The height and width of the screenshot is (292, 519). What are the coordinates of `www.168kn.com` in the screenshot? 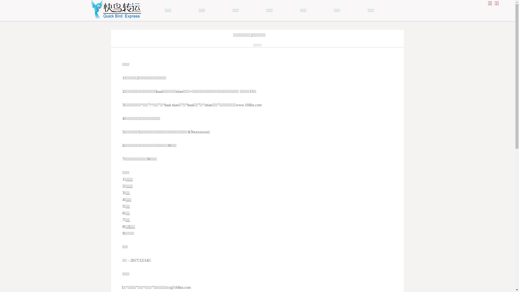 It's located at (249, 105).